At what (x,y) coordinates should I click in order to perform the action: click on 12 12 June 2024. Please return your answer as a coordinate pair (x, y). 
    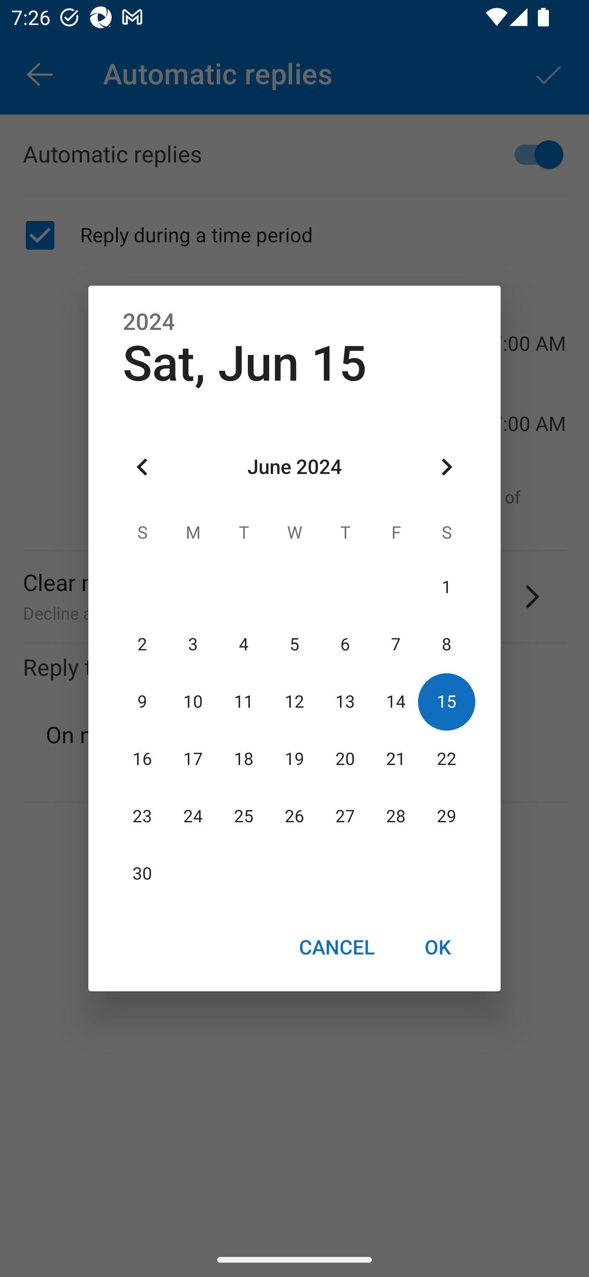
    Looking at the image, I should click on (294, 702).